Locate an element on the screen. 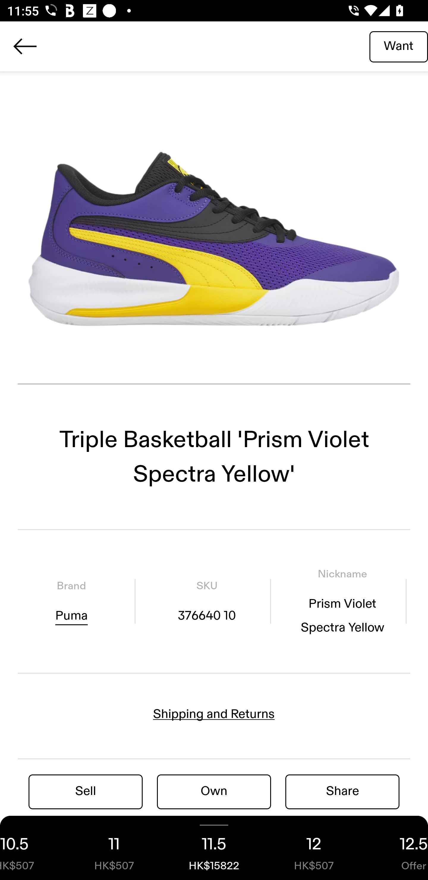 Image resolution: width=428 pixels, height=880 pixels. 12 HK$507 is located at coordinates (314, 848).